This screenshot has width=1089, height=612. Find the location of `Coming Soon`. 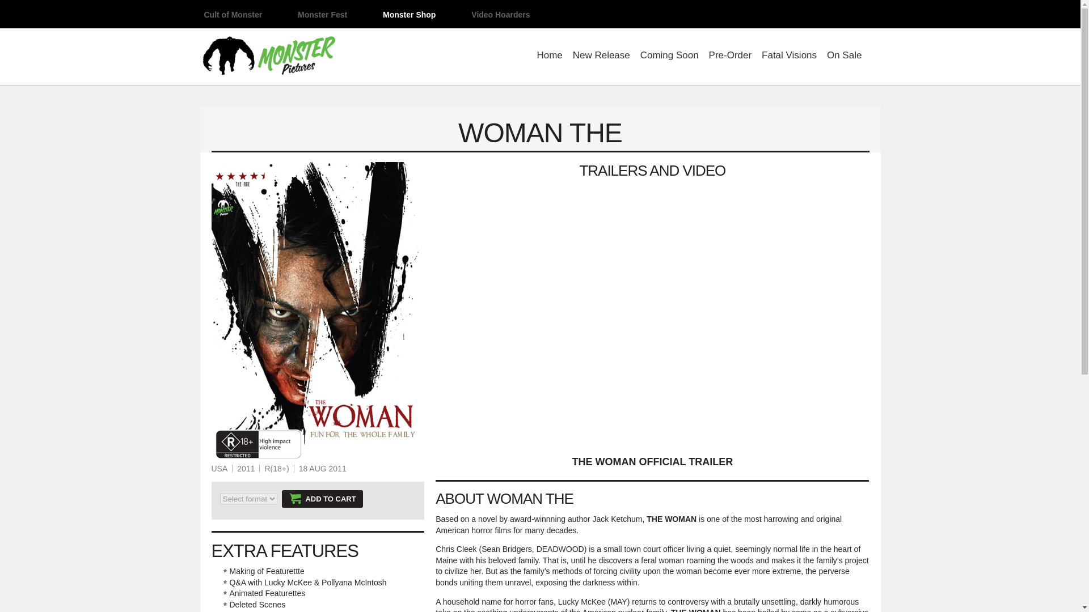

Coming Soon is located at coordinates (669, 57).